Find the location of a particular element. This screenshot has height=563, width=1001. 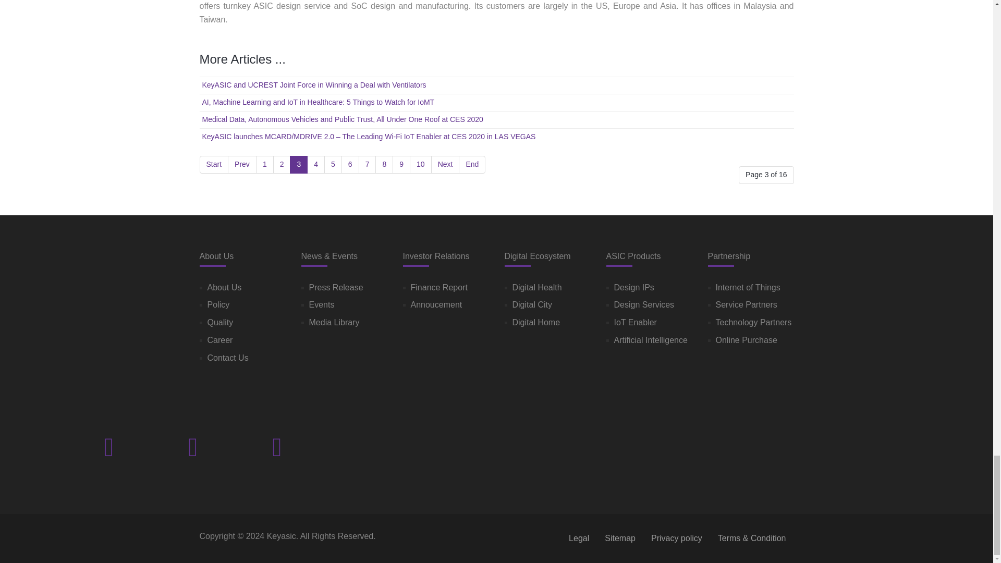

1 is located at coordinates (265, 165).